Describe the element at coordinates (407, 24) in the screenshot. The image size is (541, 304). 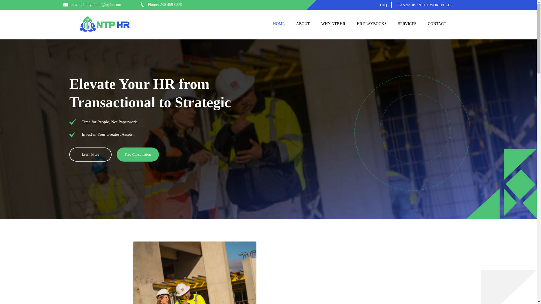
I see `SERVICES` at that location.